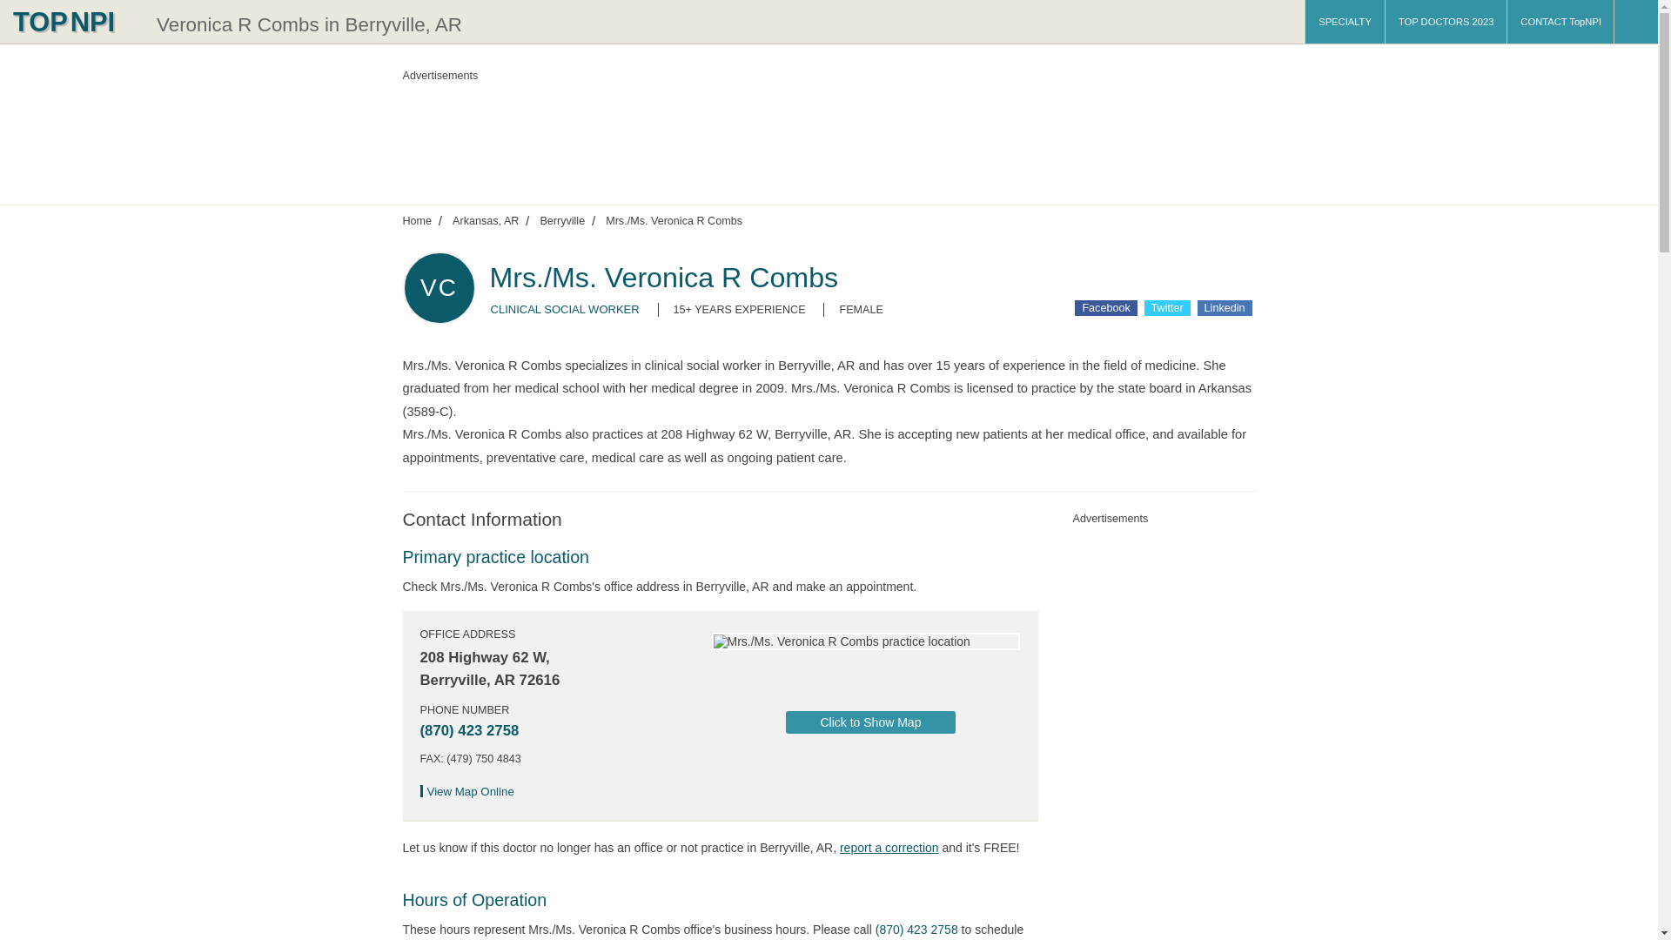 This screenshot has height=940, width=1671. Describe the element at coordinates (472, 790) in the screenshot. I see `View Map Online` at that location.